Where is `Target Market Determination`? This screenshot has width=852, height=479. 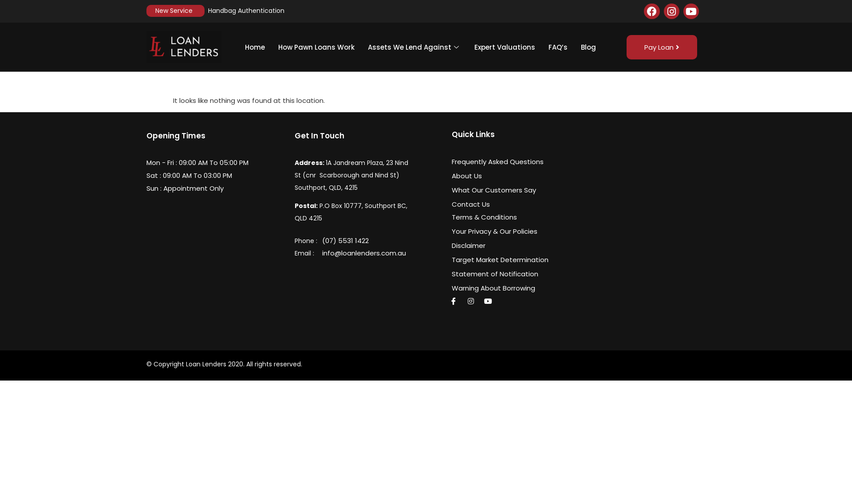 Target Market Determination is located at coordinates (506, 260).